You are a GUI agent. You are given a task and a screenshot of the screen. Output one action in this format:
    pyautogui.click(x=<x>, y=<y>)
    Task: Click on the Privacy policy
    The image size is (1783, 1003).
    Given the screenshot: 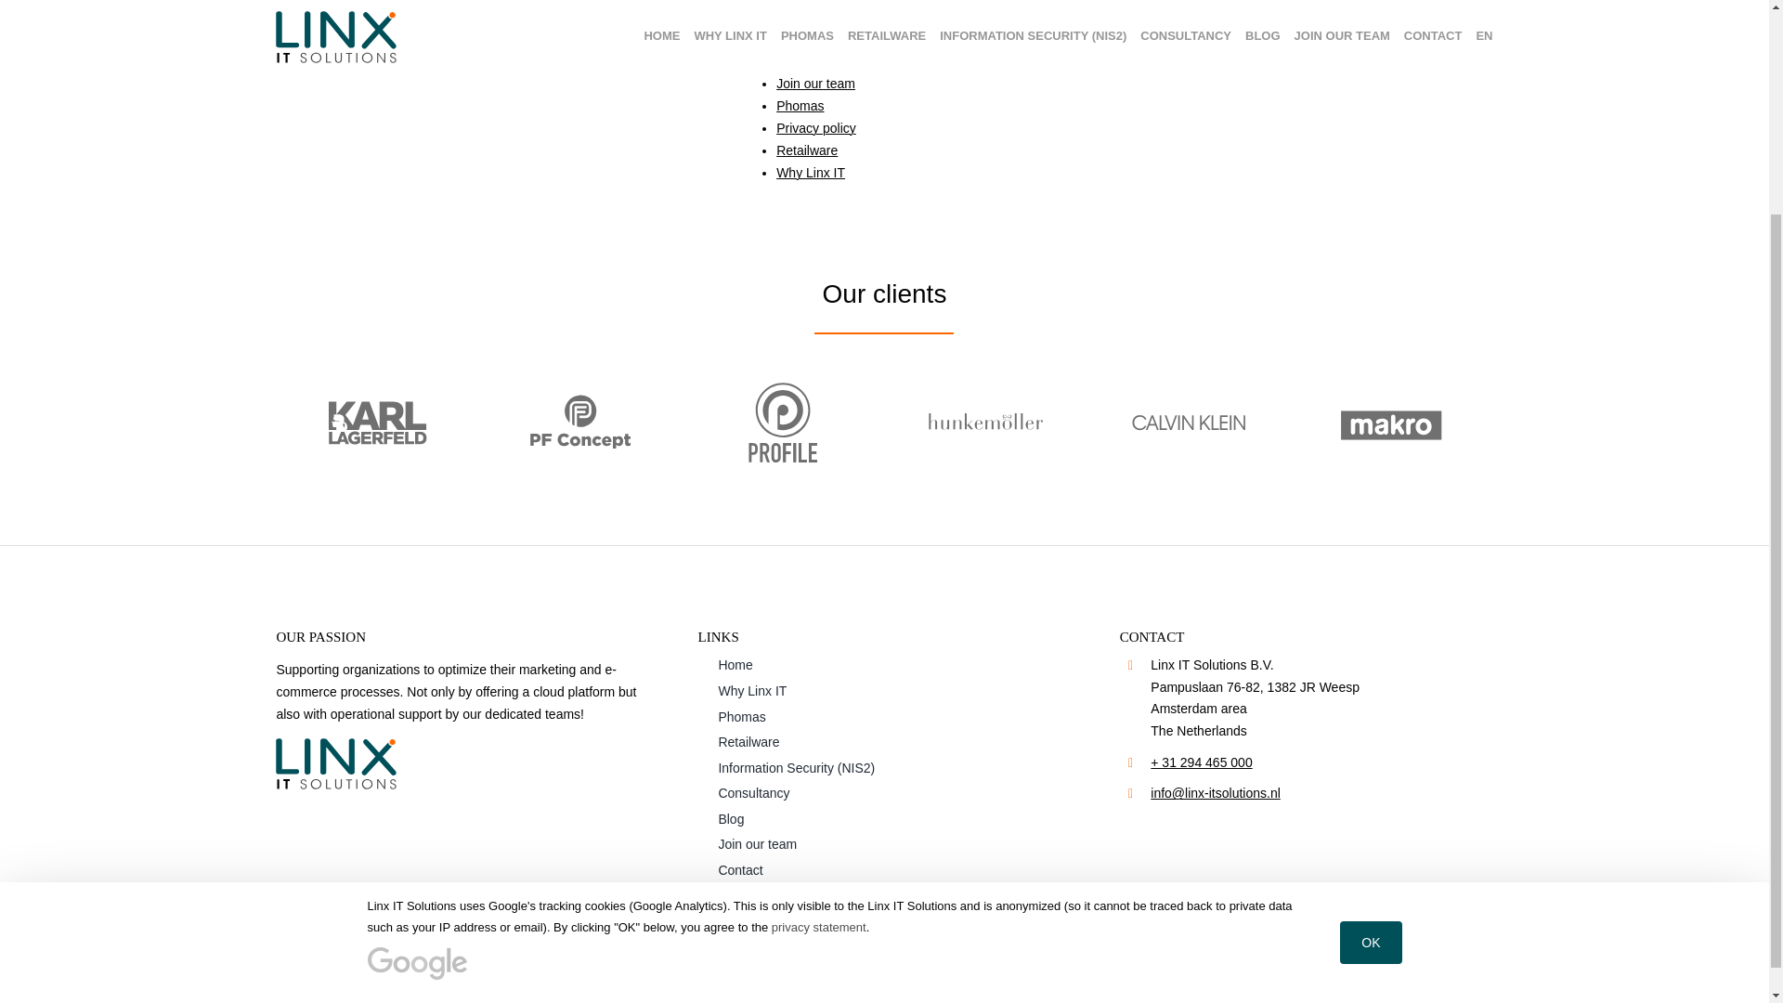 What is the action you would take?
    pyautogui.click(x=815, y=127)
    